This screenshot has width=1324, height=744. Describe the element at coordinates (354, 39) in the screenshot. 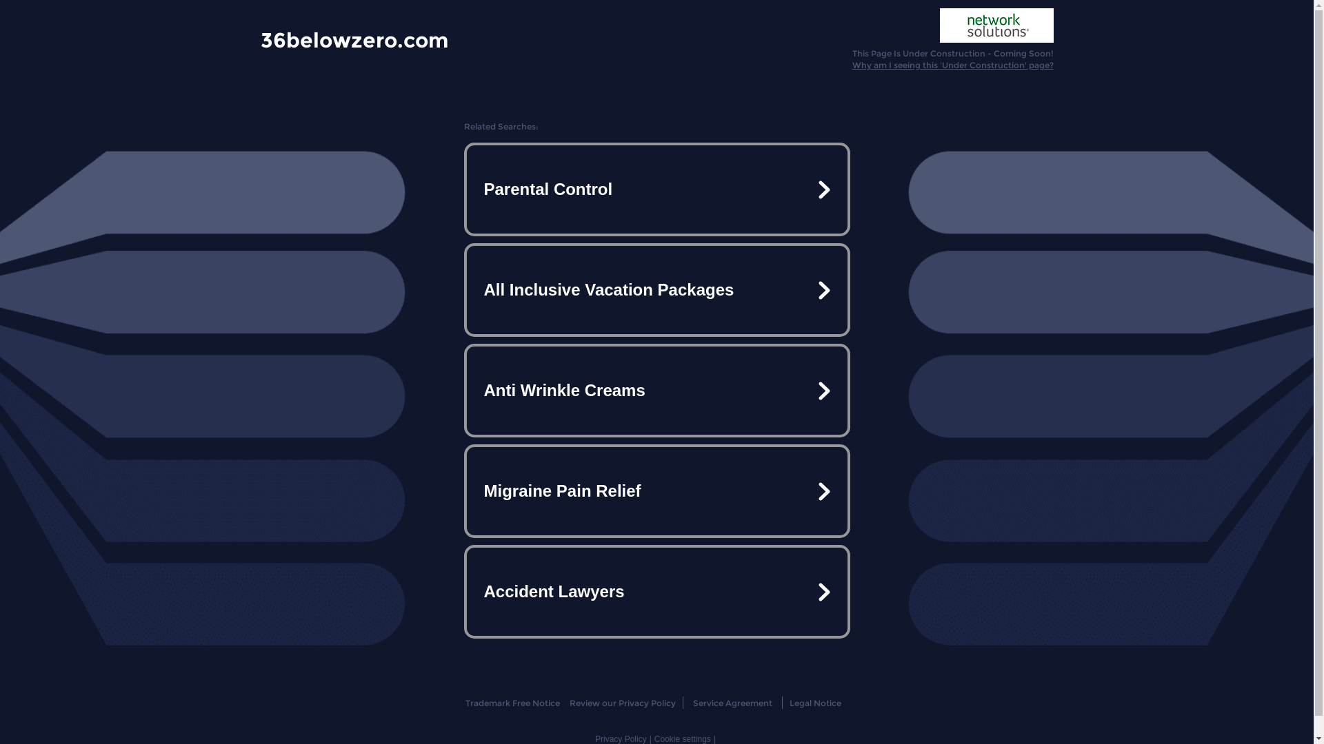

I see `36belowzero.com` at that location.